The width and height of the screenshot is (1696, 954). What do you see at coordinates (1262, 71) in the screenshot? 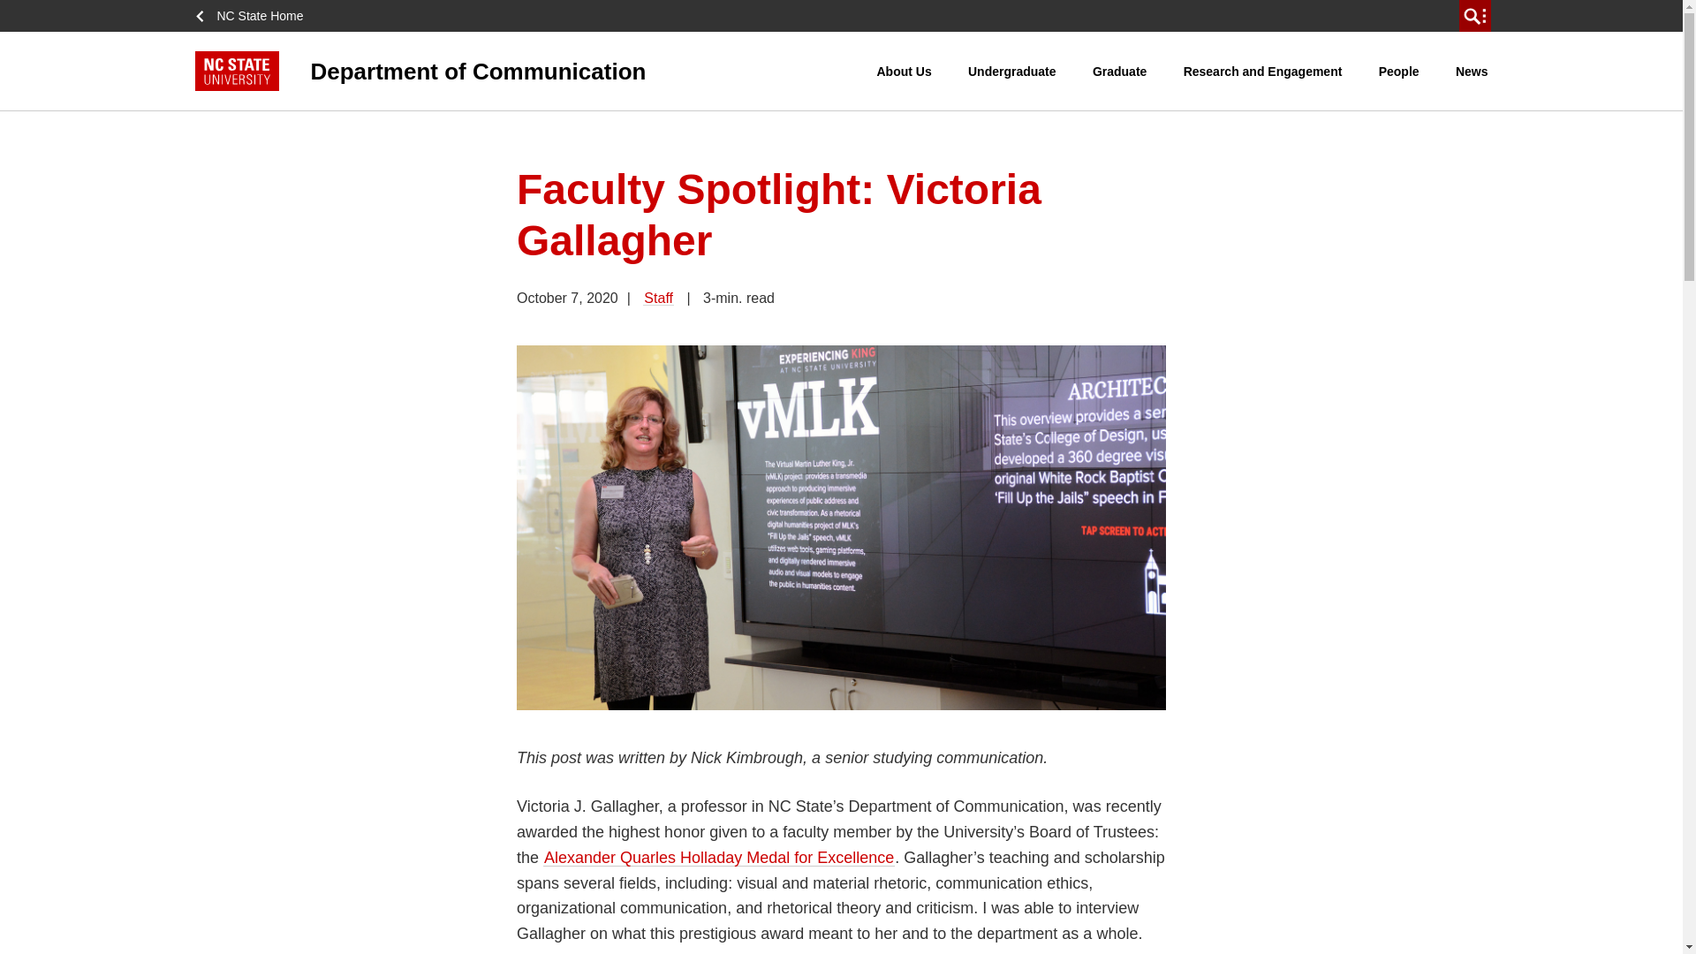
I see `Research and Engagement` at bounding box center [1262, 71].